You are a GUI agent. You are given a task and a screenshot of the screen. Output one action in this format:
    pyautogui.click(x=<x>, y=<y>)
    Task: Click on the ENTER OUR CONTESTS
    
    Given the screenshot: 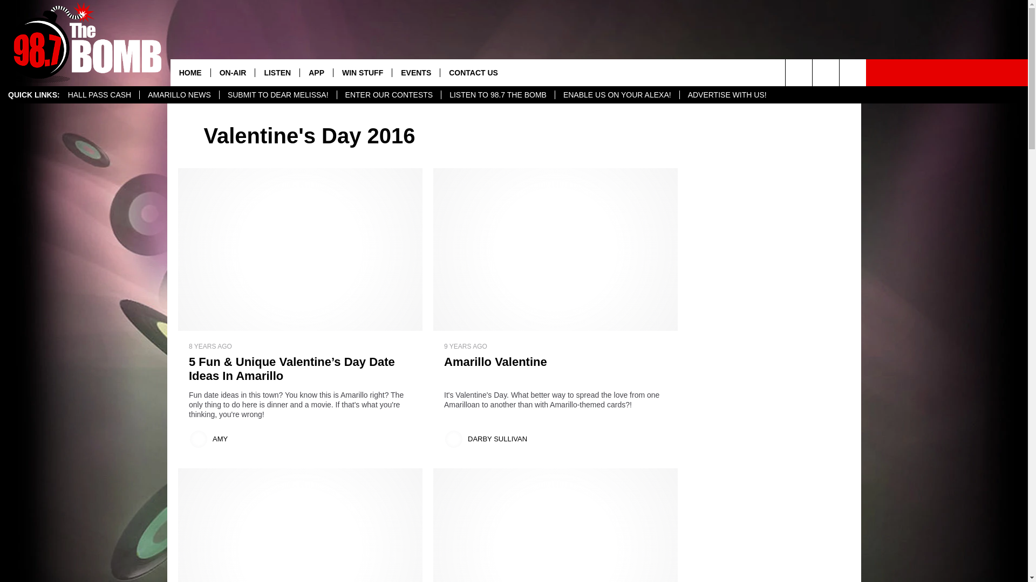 What is the action you would take?
    pyautogui.click(x=388, y=95)
    